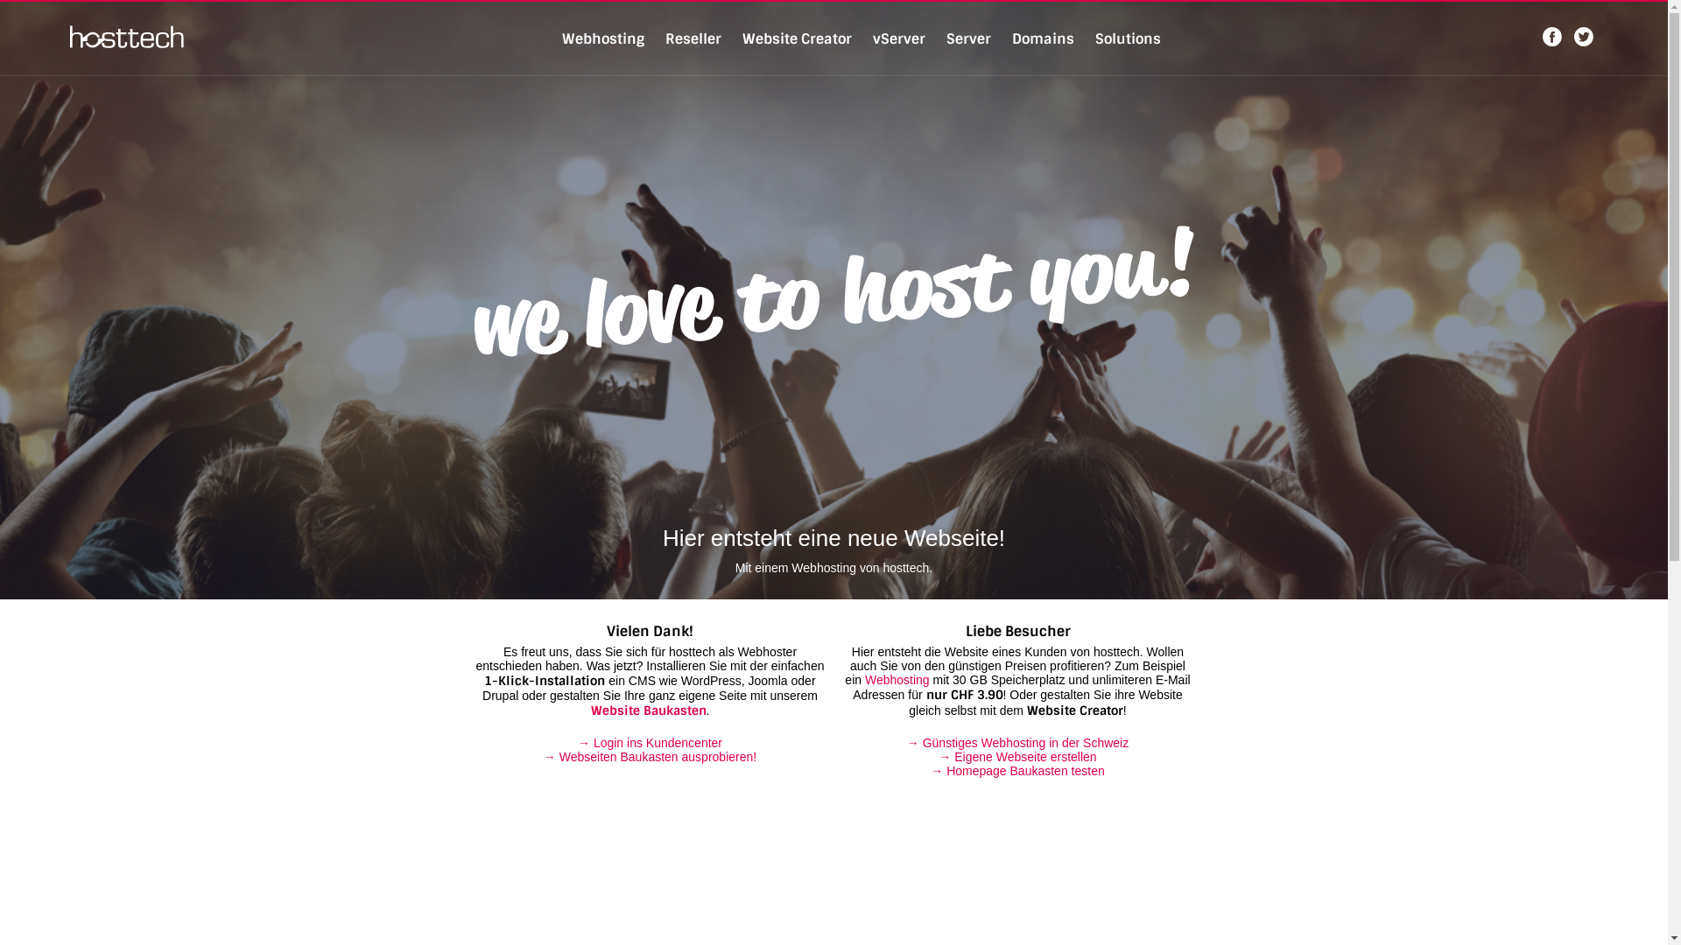 The height and width of the screenshot is (945, 1681). I want to click on Server, so click(968, 38).